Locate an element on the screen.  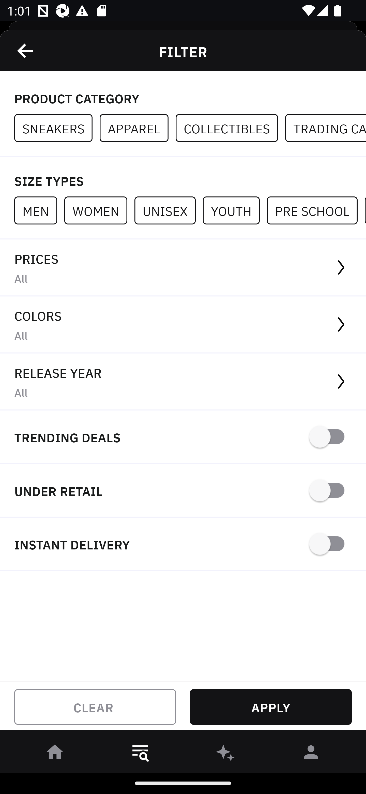
APPAREL is located at coordinates (138, 128).